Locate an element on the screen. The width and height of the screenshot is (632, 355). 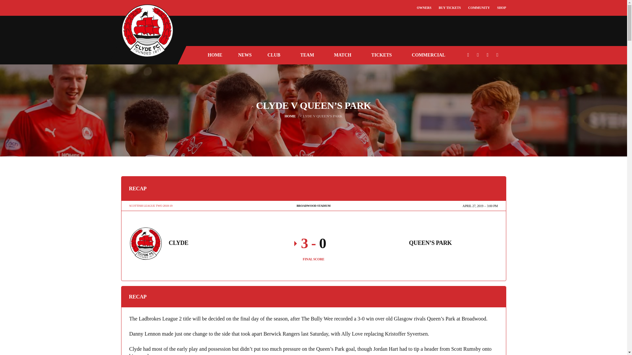
COMMUNITY is located at coordinates (479, 8).